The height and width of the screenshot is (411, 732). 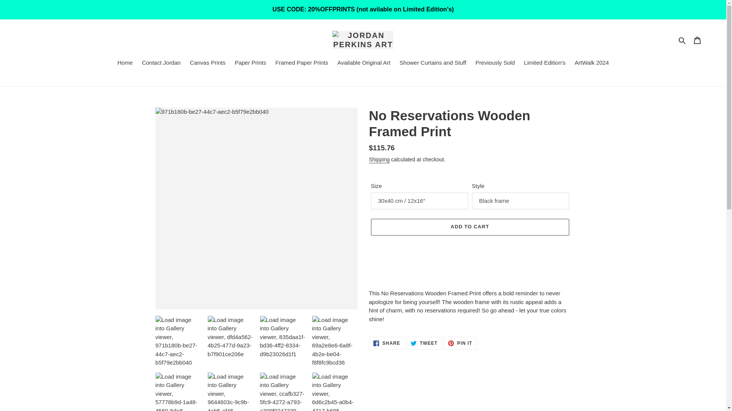 I want to click on Framed Paper Prints, so click(x=301, y=64).